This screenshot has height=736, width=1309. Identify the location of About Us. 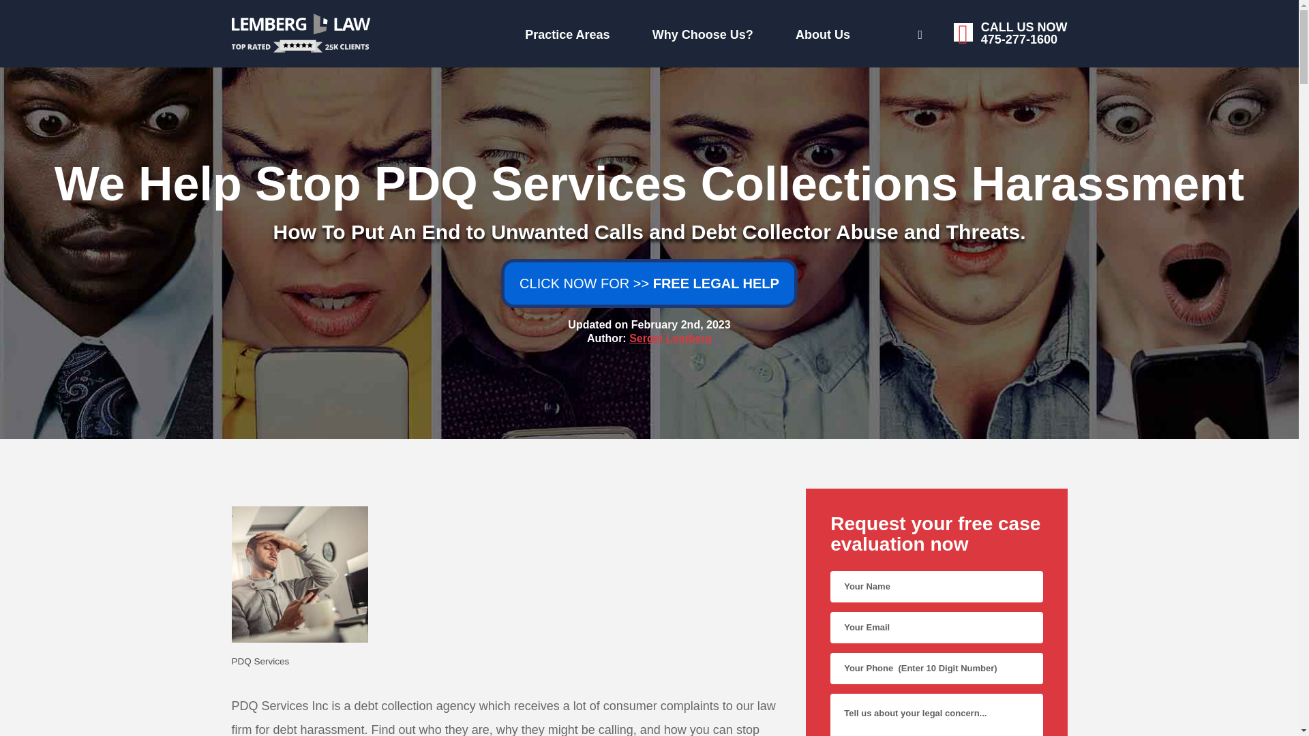
(683, 31).